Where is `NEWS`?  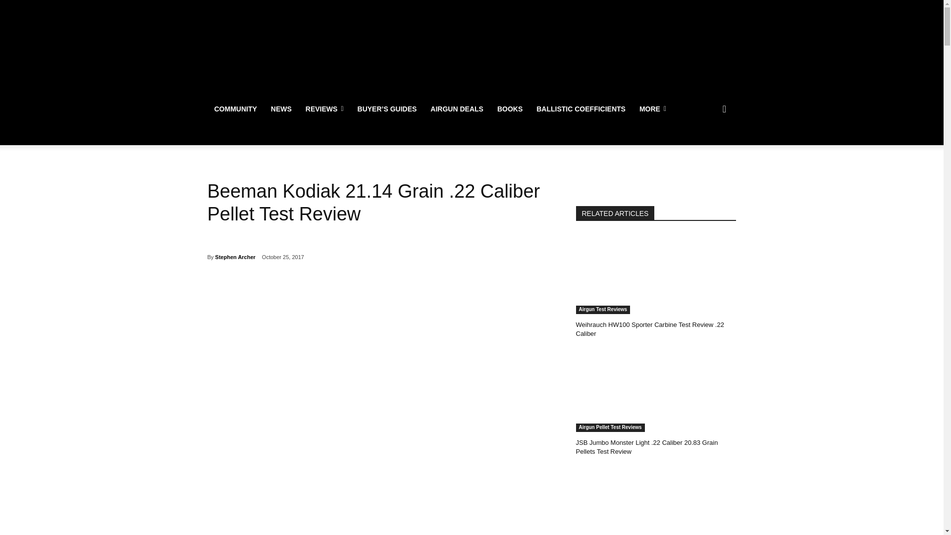
NEWS is located at coordinates (281, 109).